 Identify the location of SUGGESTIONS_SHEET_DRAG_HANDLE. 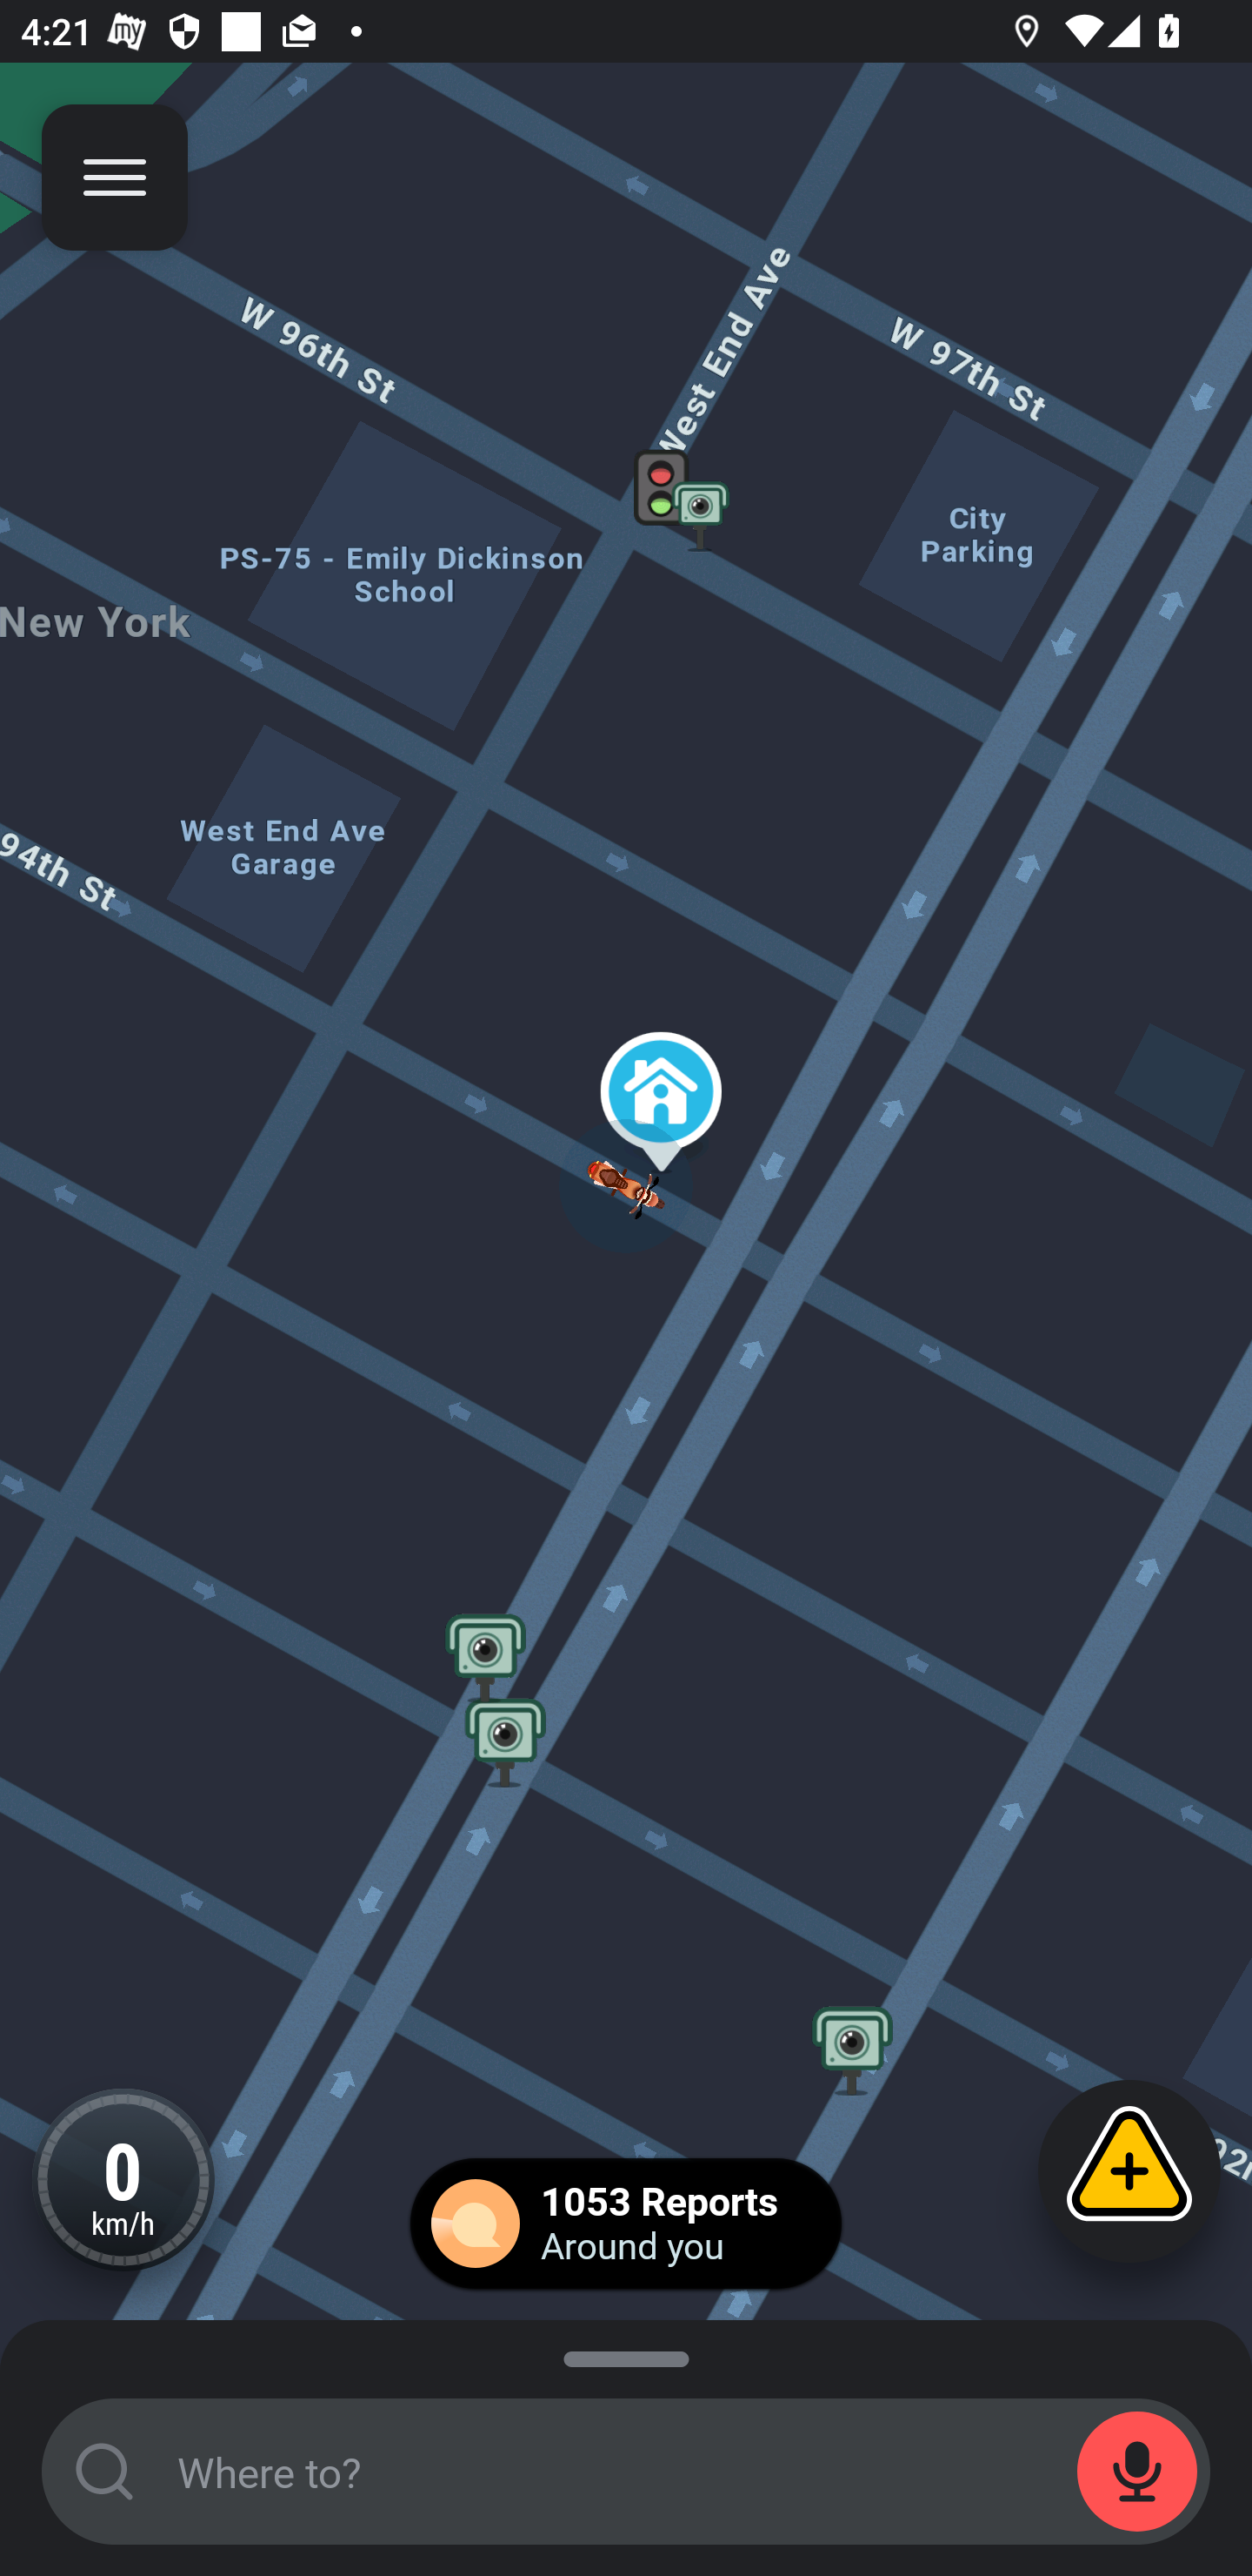
(626, 2354).